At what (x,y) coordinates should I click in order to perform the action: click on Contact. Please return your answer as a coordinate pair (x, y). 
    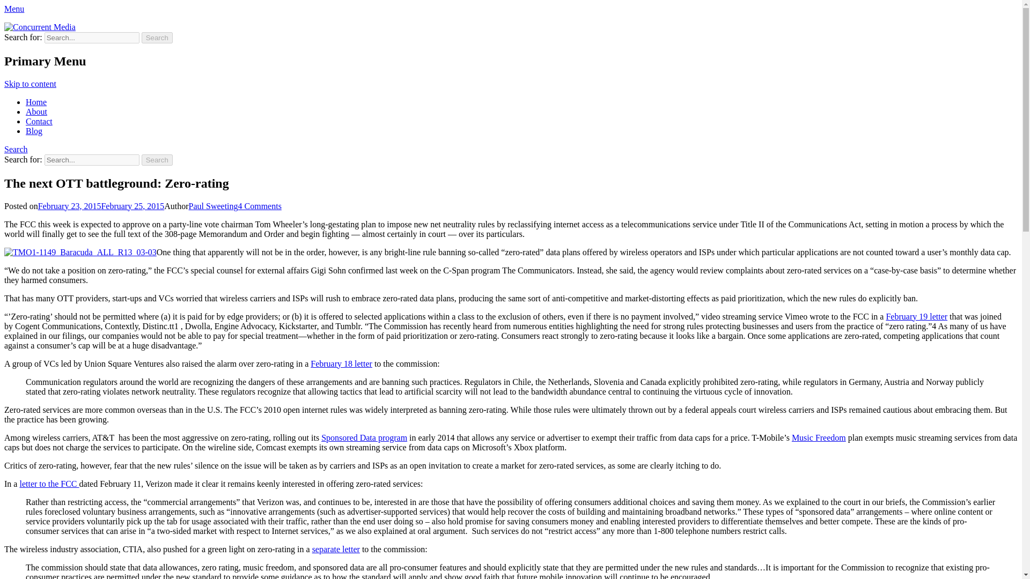
    Looking at the image, I should click on (39, 121).